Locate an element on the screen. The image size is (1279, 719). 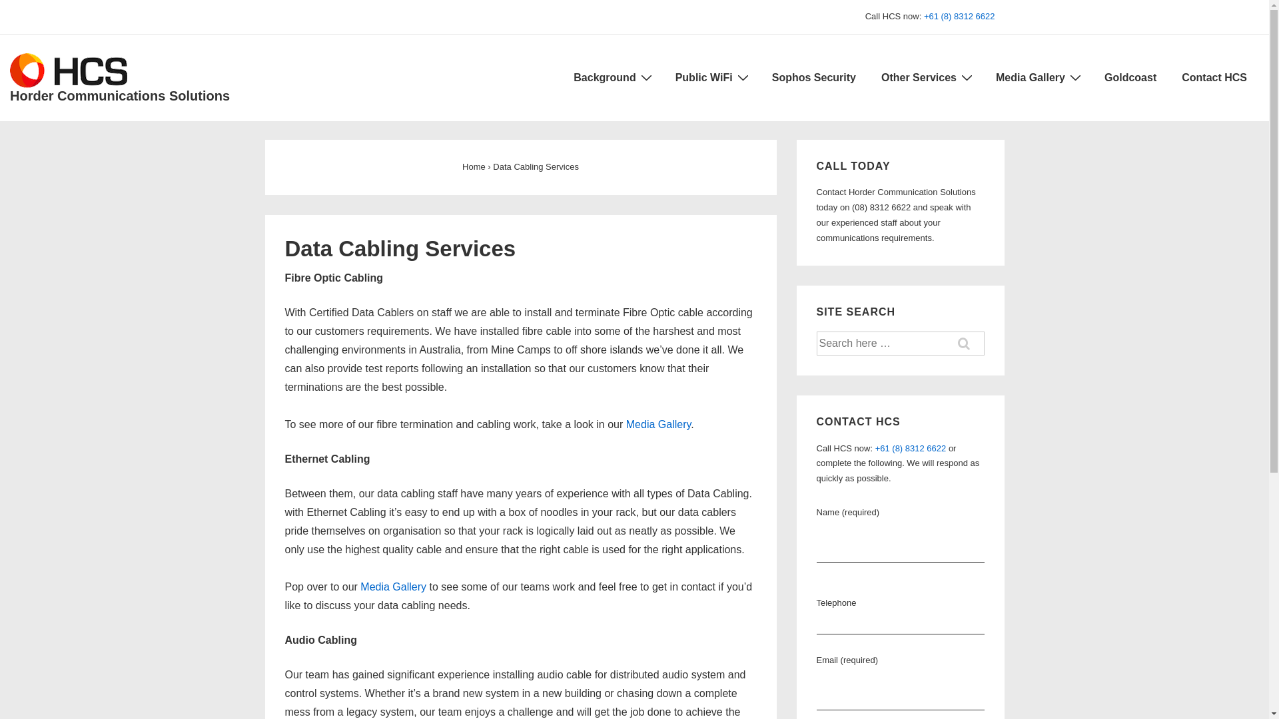
Media Gallery is located at coordinates (1038, 78).